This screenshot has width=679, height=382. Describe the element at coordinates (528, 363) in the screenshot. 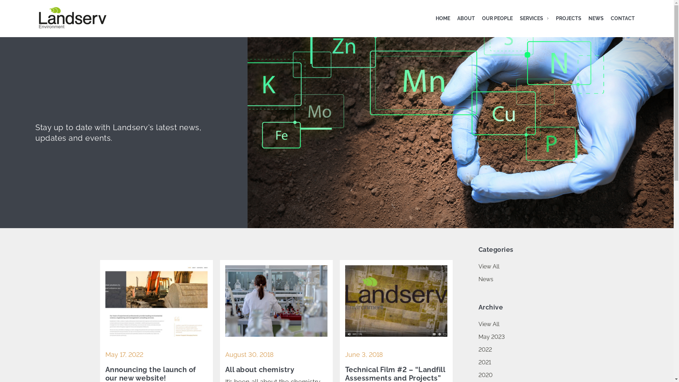

I see `2021` at that location.